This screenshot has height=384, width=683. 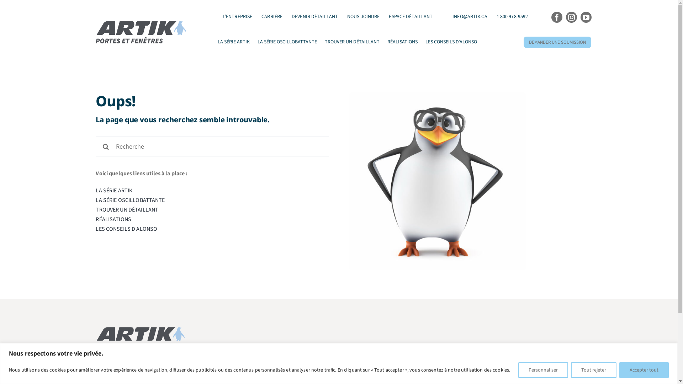 What do you see at coordinates (470, 17) in the screenshot?
I see `INFO@ARTIK.CA` at bounding box center [470, 17].